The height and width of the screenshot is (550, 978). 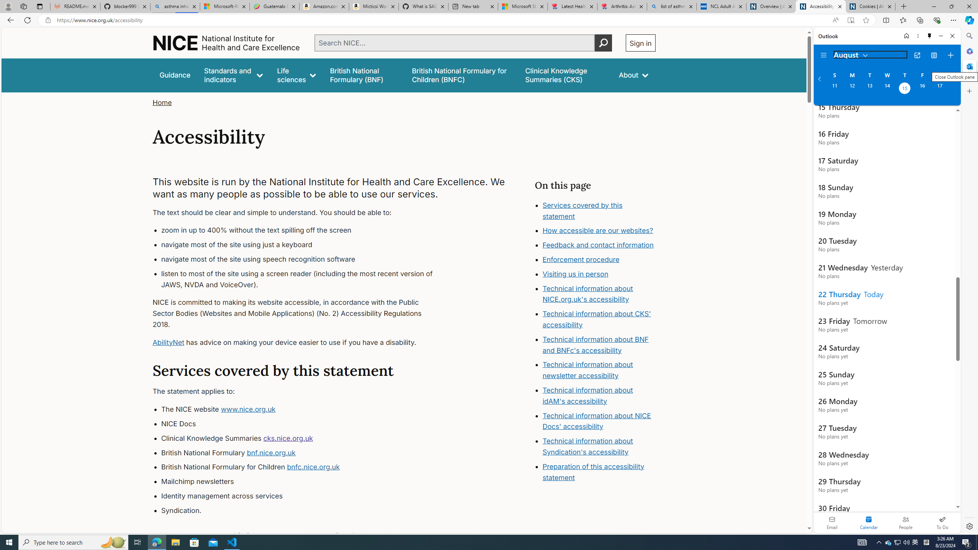 What do you see at coordinates (271, 452) in the screenshot?
I see `bnf.nice.org.uk` at bounding box center [271, 452].